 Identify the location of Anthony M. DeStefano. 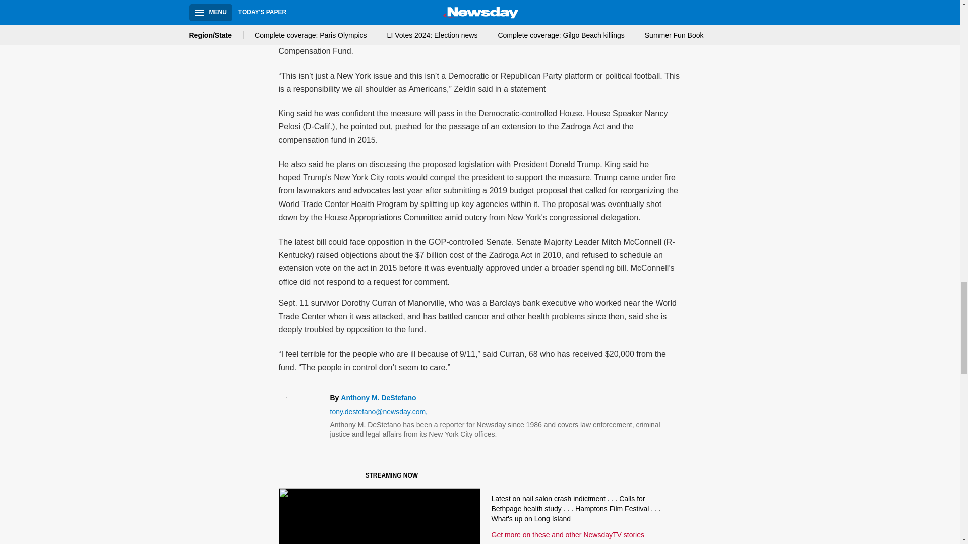
(378, 398).